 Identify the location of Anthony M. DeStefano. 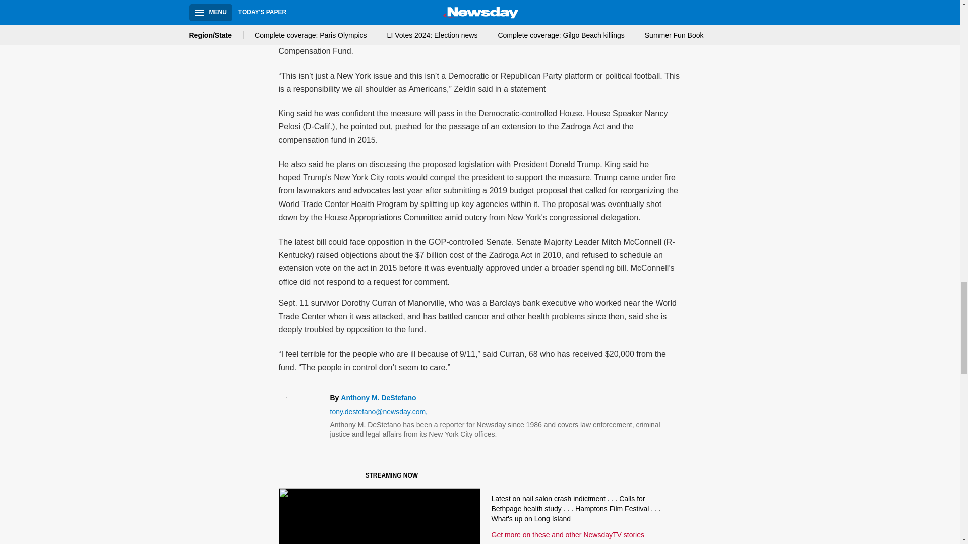
(378, 398).